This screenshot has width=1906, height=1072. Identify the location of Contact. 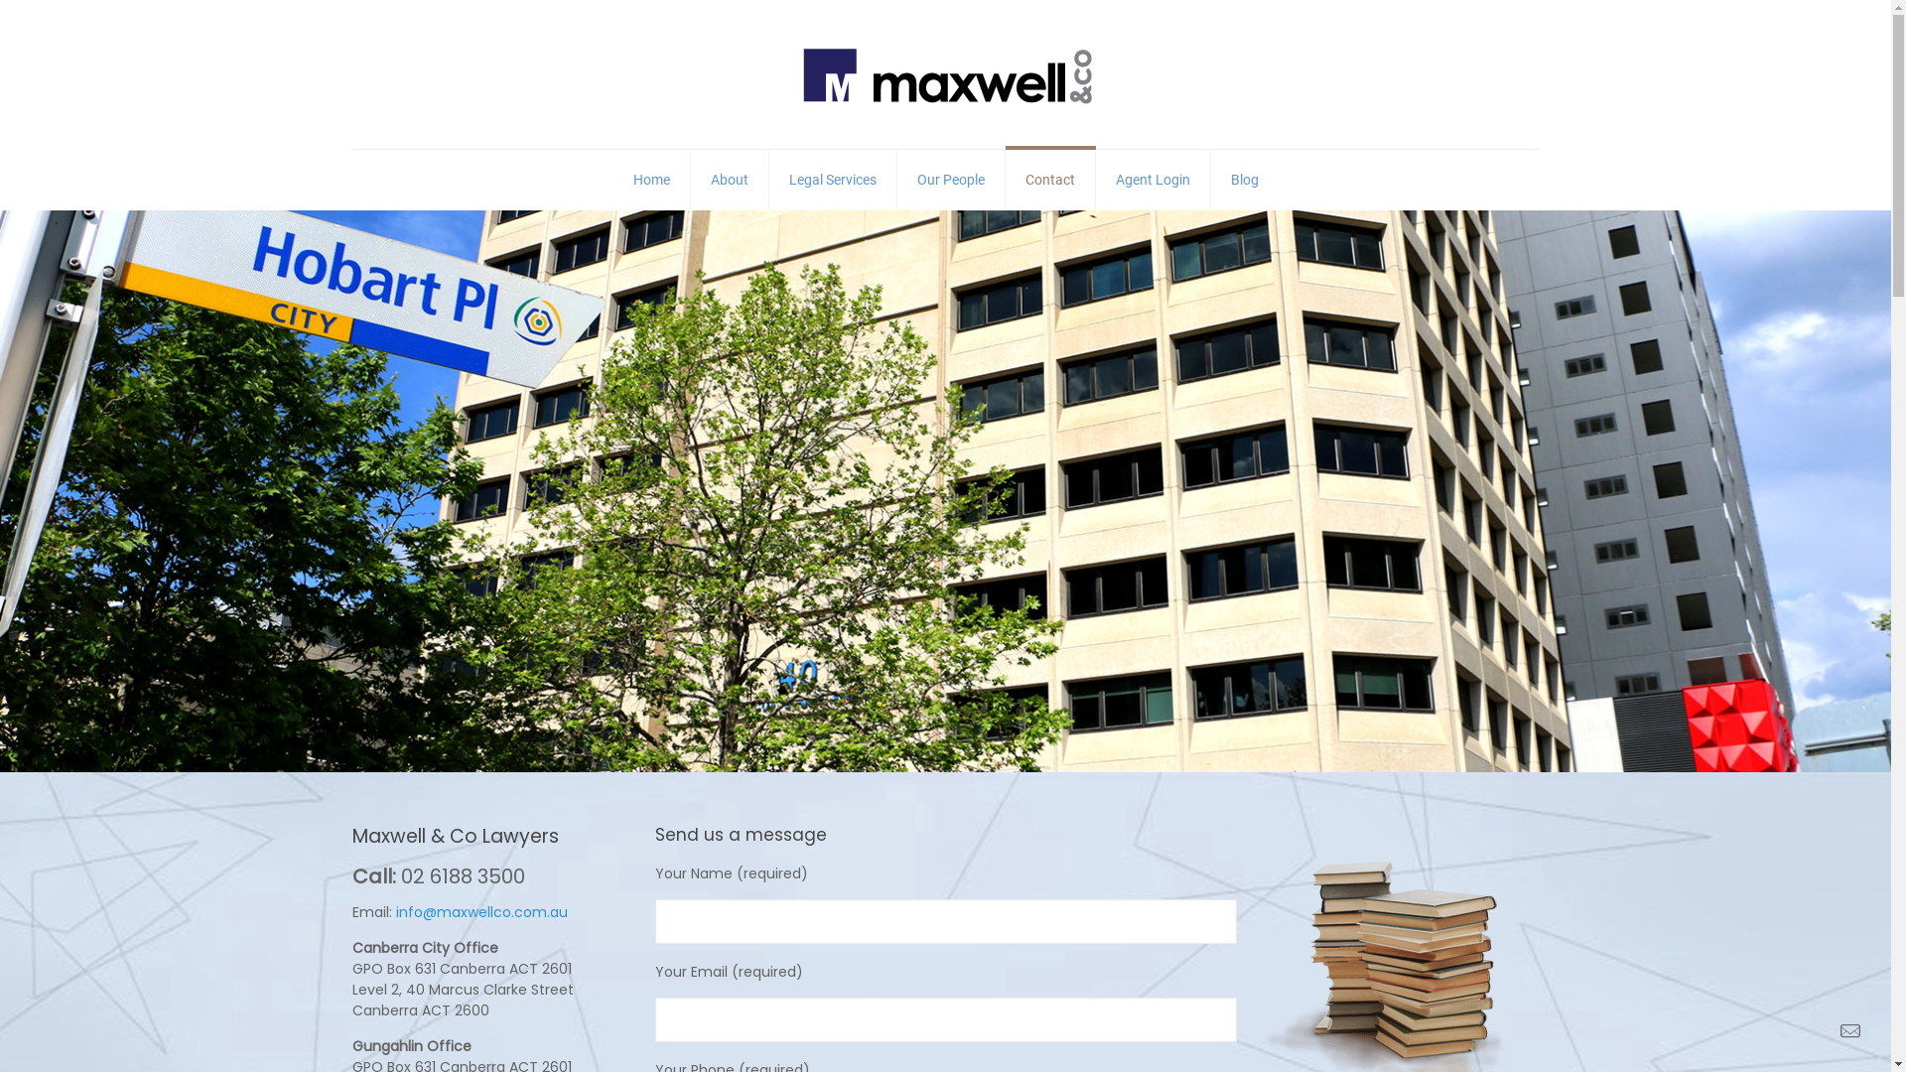
(1050, 180).